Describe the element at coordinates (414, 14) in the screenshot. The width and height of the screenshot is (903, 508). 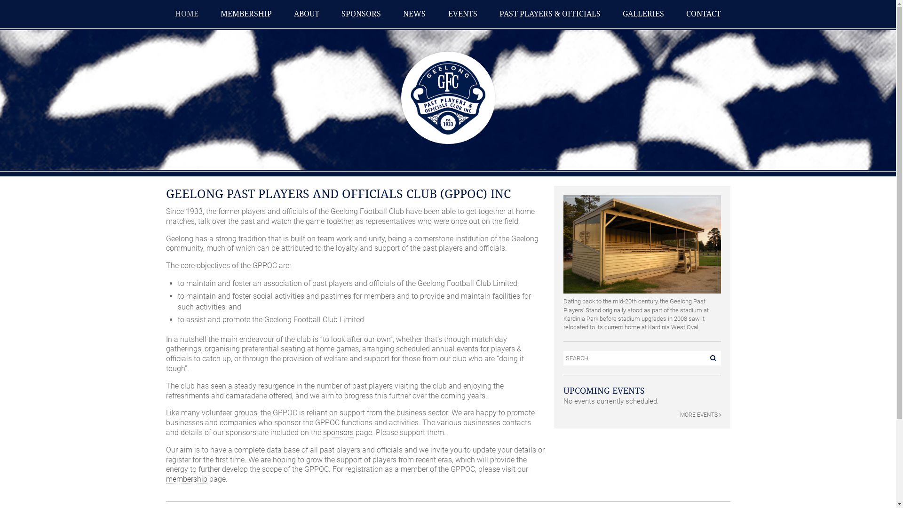
I see `NEWS` at that location.